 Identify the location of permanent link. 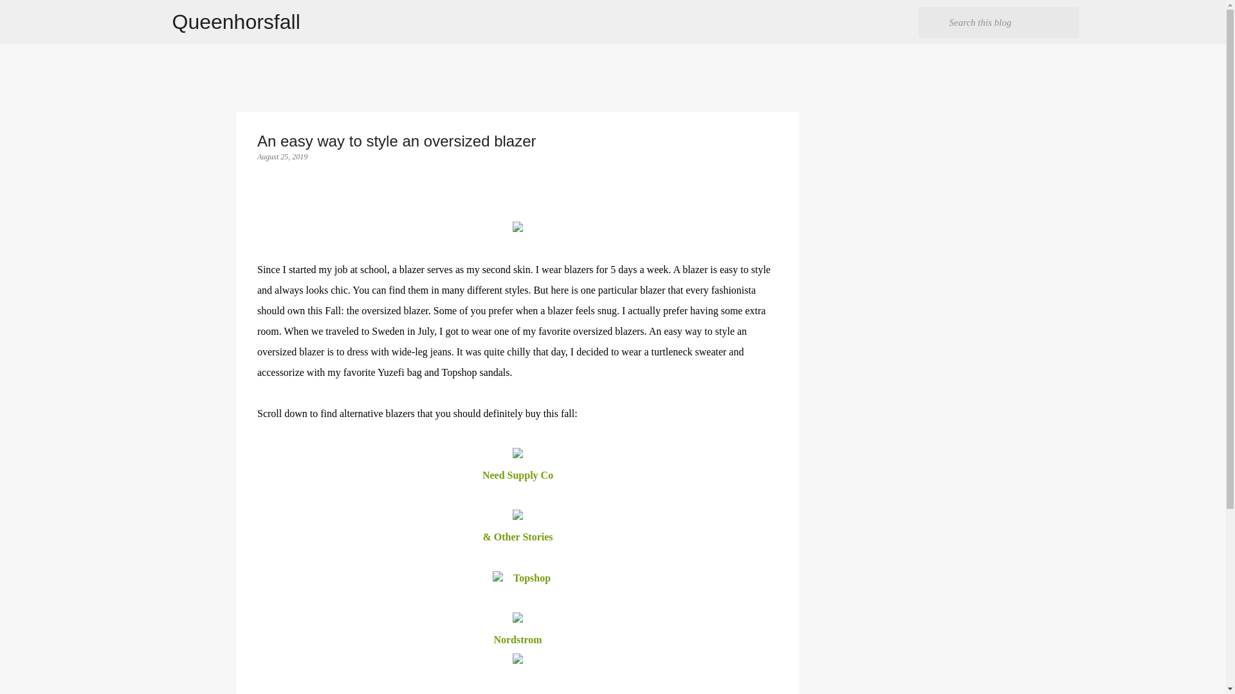
(282, 156).